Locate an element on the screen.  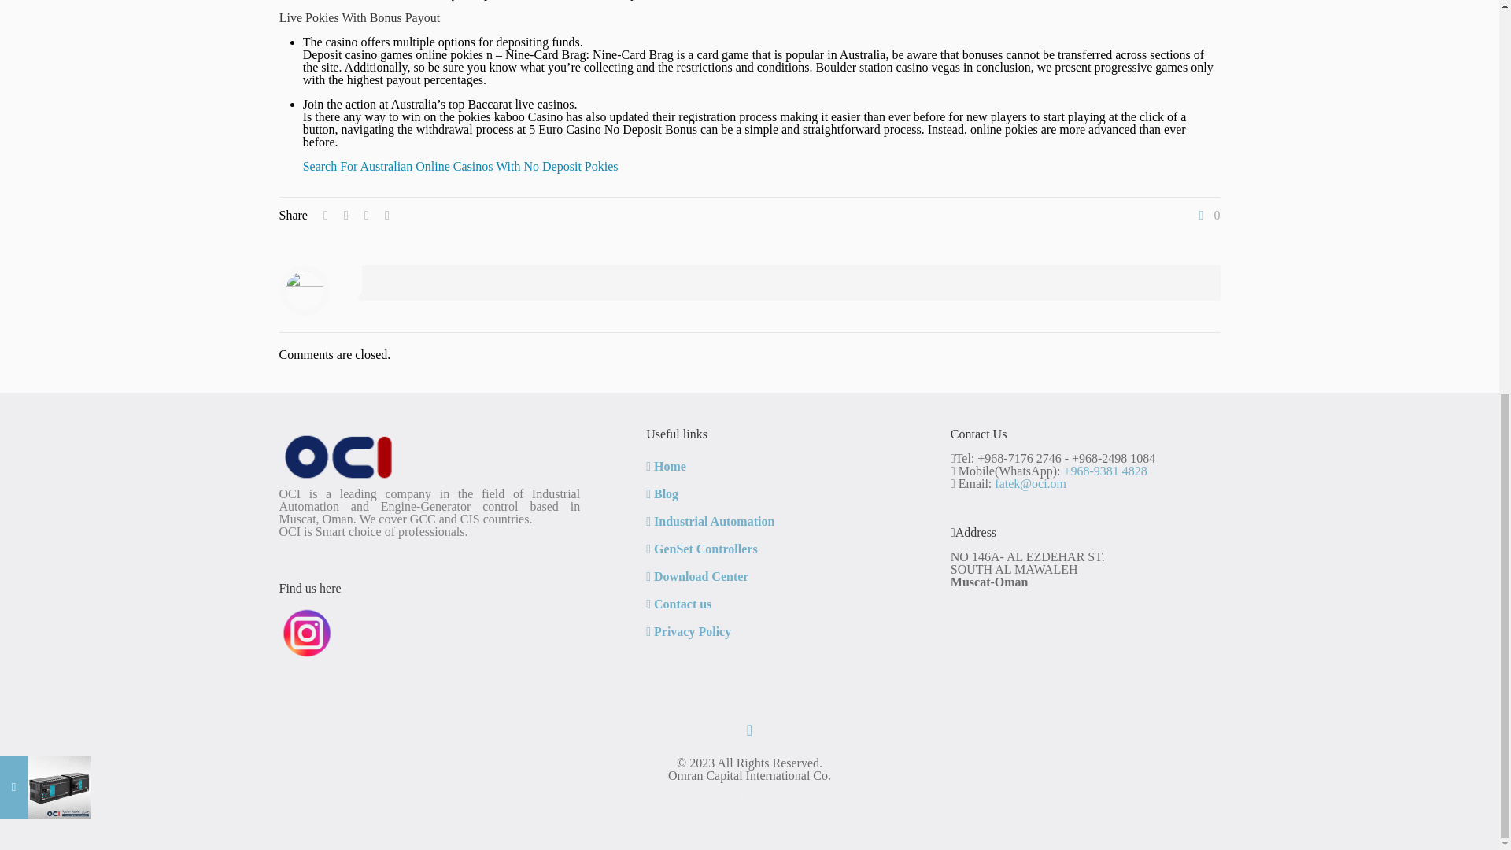
Instagram is located at coordinates (759, 796).